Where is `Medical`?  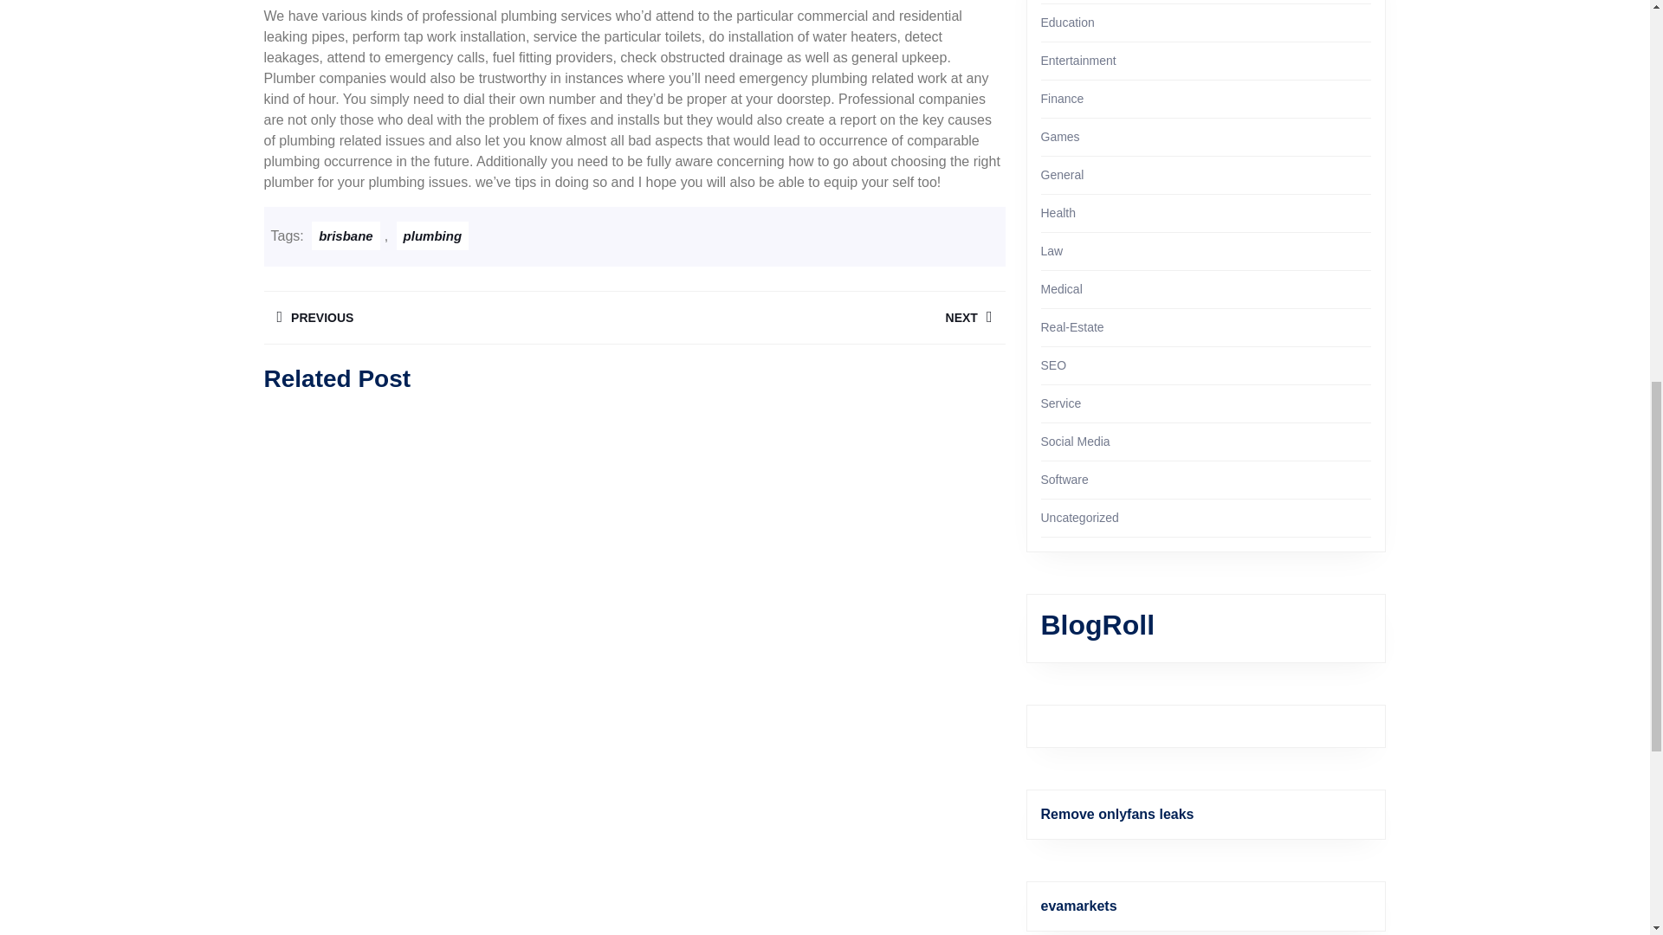
Medical is located at coordinates (1061, 289).